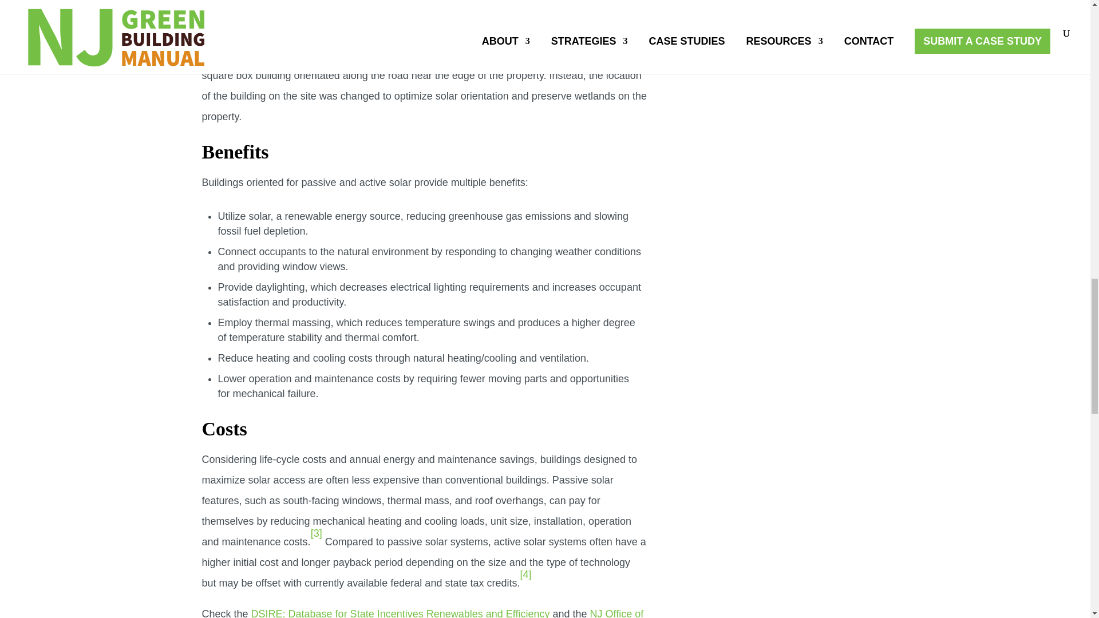 The width and height of the screenshot is (1099, 618). What do you see at coordinates (291, 24) in the screenshot?
I see `Cambria Office Facility, Ebensburg, PA.` at bounding box center [291, 24].